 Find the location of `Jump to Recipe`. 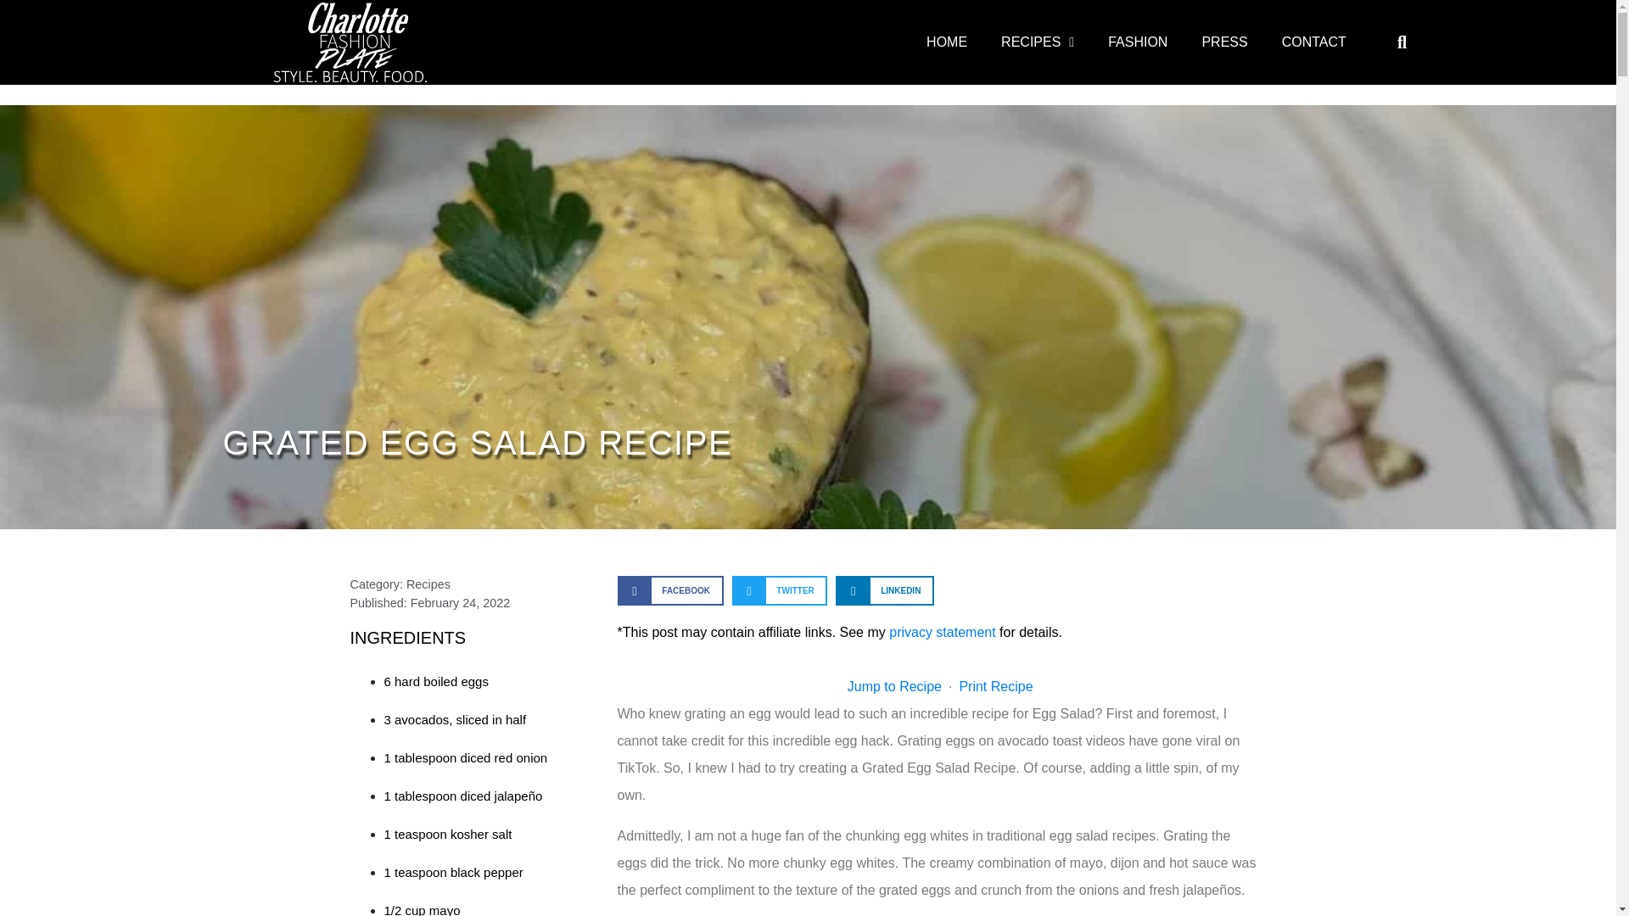

Jump to Recipe is located at coordinates (894, 686).